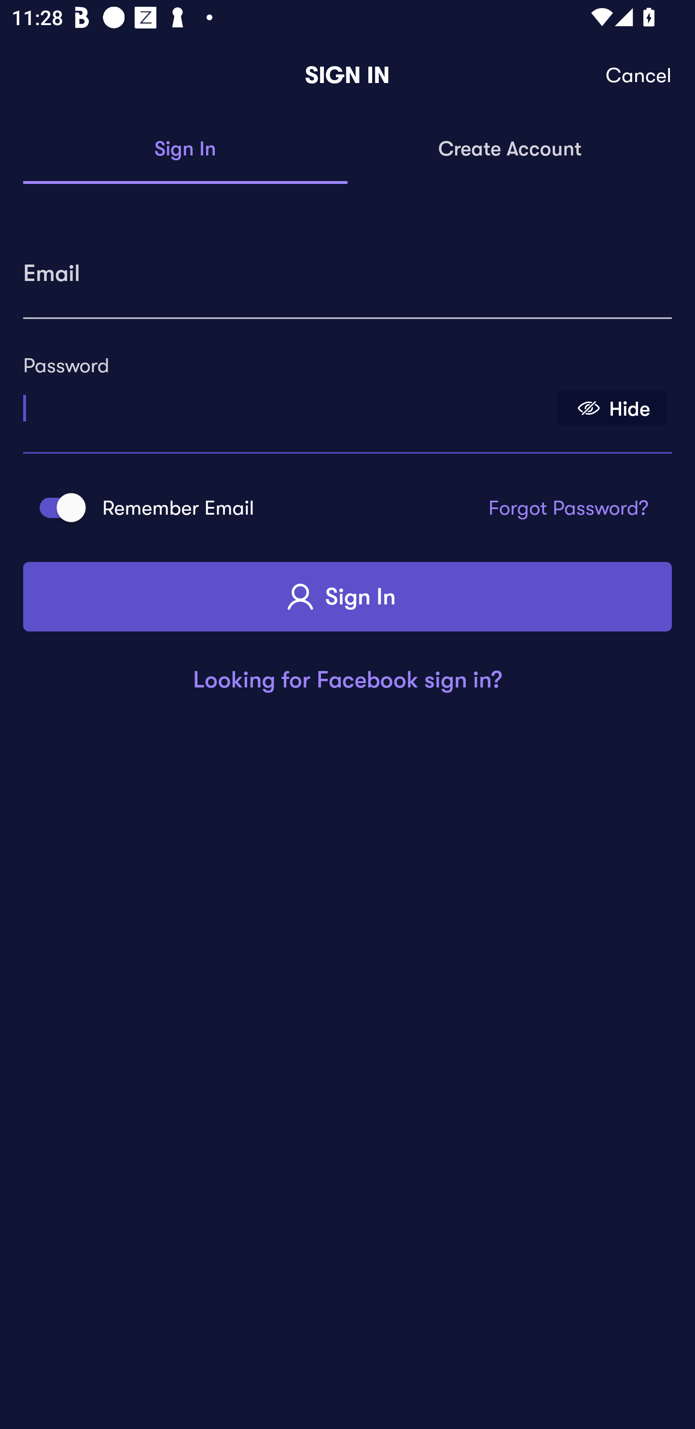 This screenshot has height=1429, width=695. I want to click on Create Account, so click(510, 150).